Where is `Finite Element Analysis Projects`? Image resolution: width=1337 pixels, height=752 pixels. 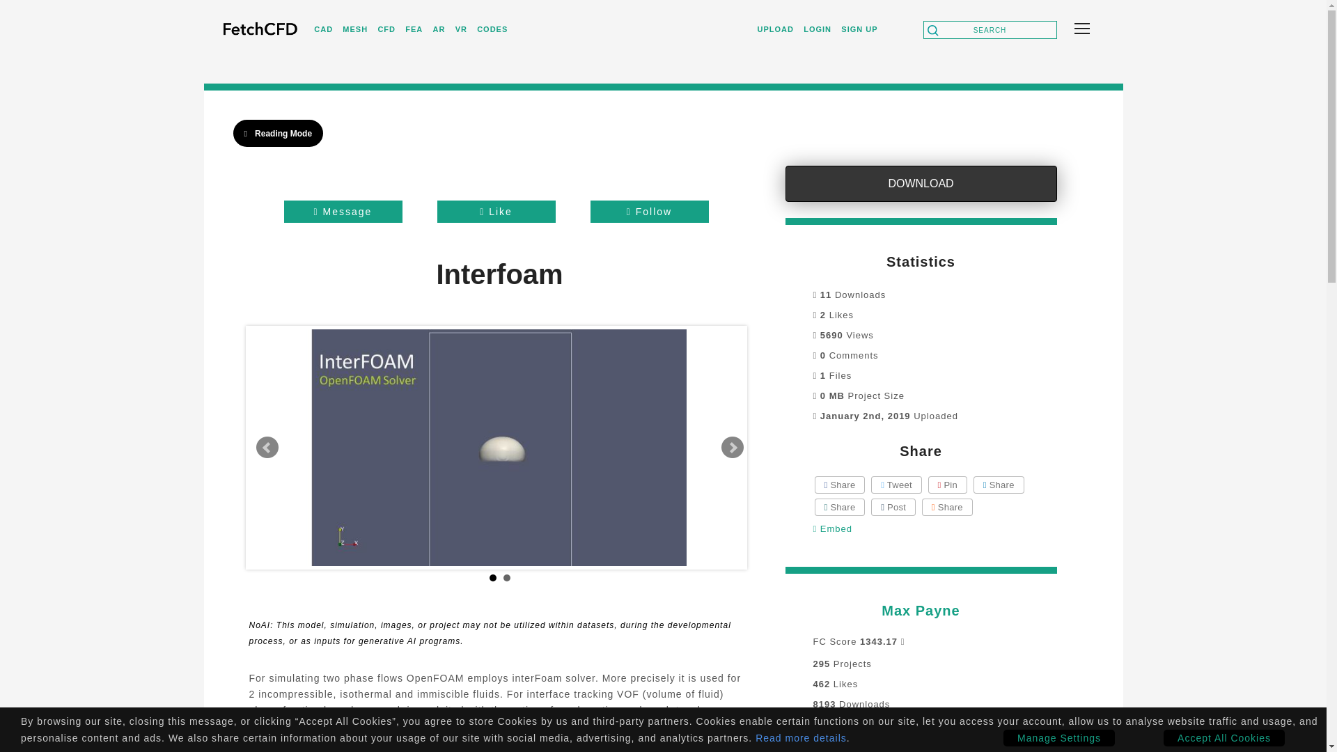
Finite Element Analysis Projects is located at coordinates (414, 29).